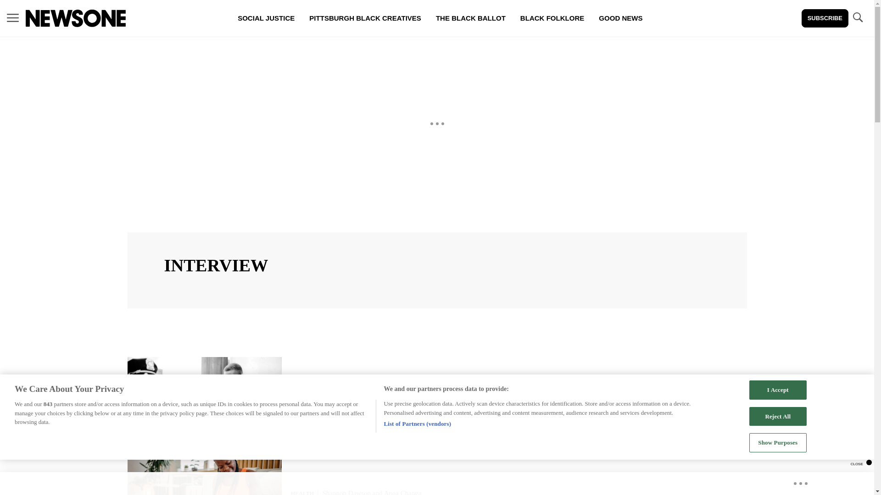  Describe the element at coordinates (266, 18) in the screenshot. I see `SOCIAL JUSTICE` at that location.